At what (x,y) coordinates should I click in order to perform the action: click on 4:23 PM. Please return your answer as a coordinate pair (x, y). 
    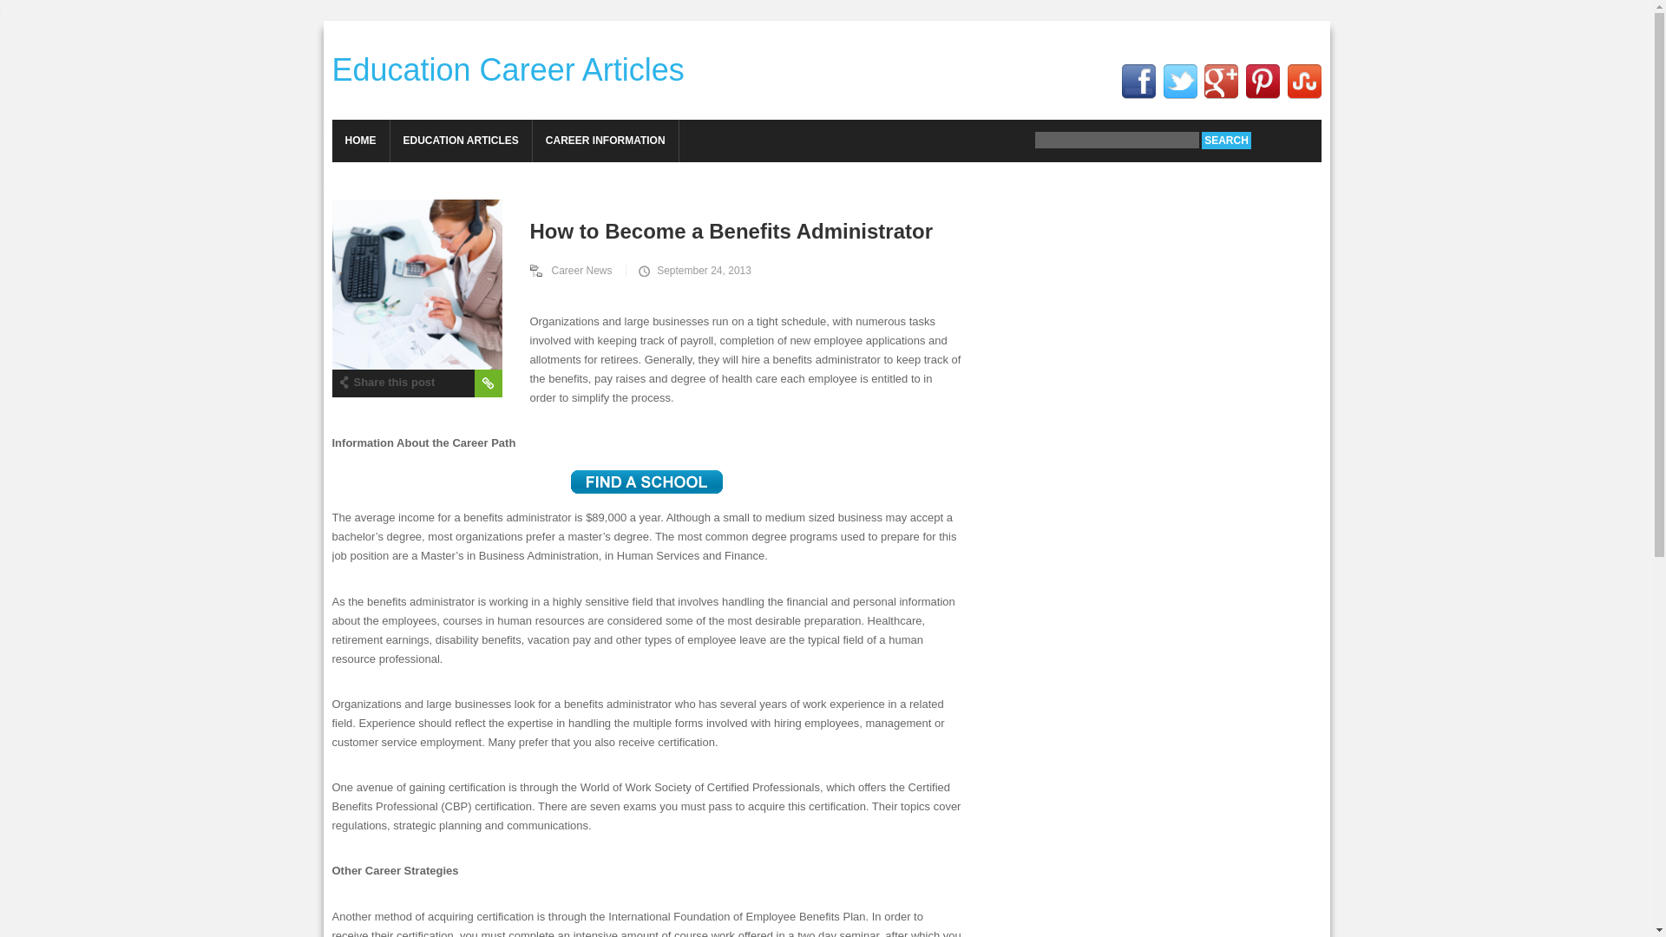
    Looking at the image, I should click on (692, 270).